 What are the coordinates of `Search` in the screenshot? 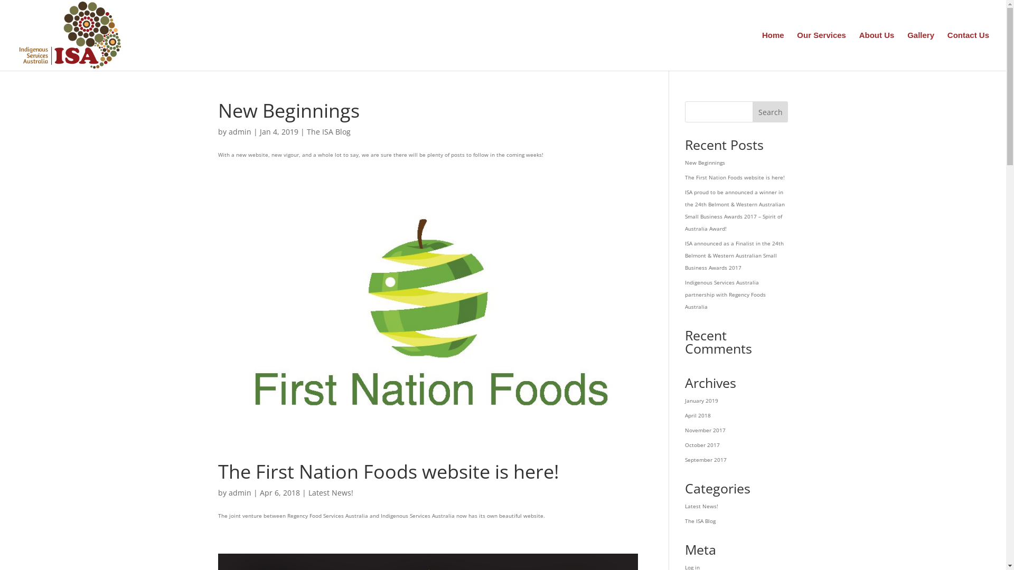 It's located at (771, 112).